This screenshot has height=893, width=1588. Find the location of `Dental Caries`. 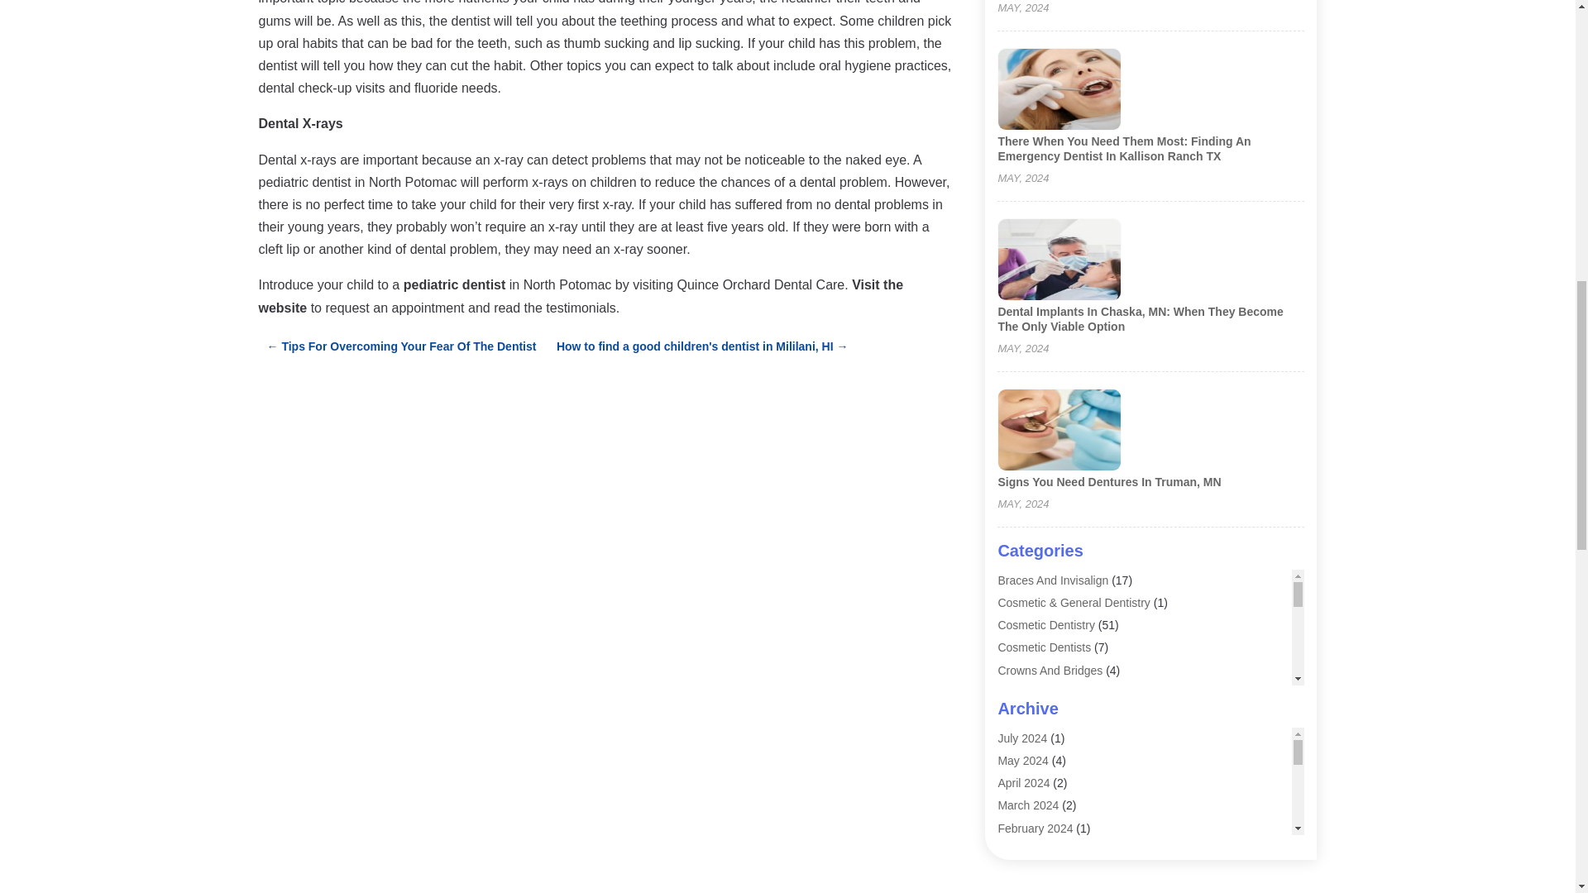

Dental Caries is located at coordinates (1032, 693).